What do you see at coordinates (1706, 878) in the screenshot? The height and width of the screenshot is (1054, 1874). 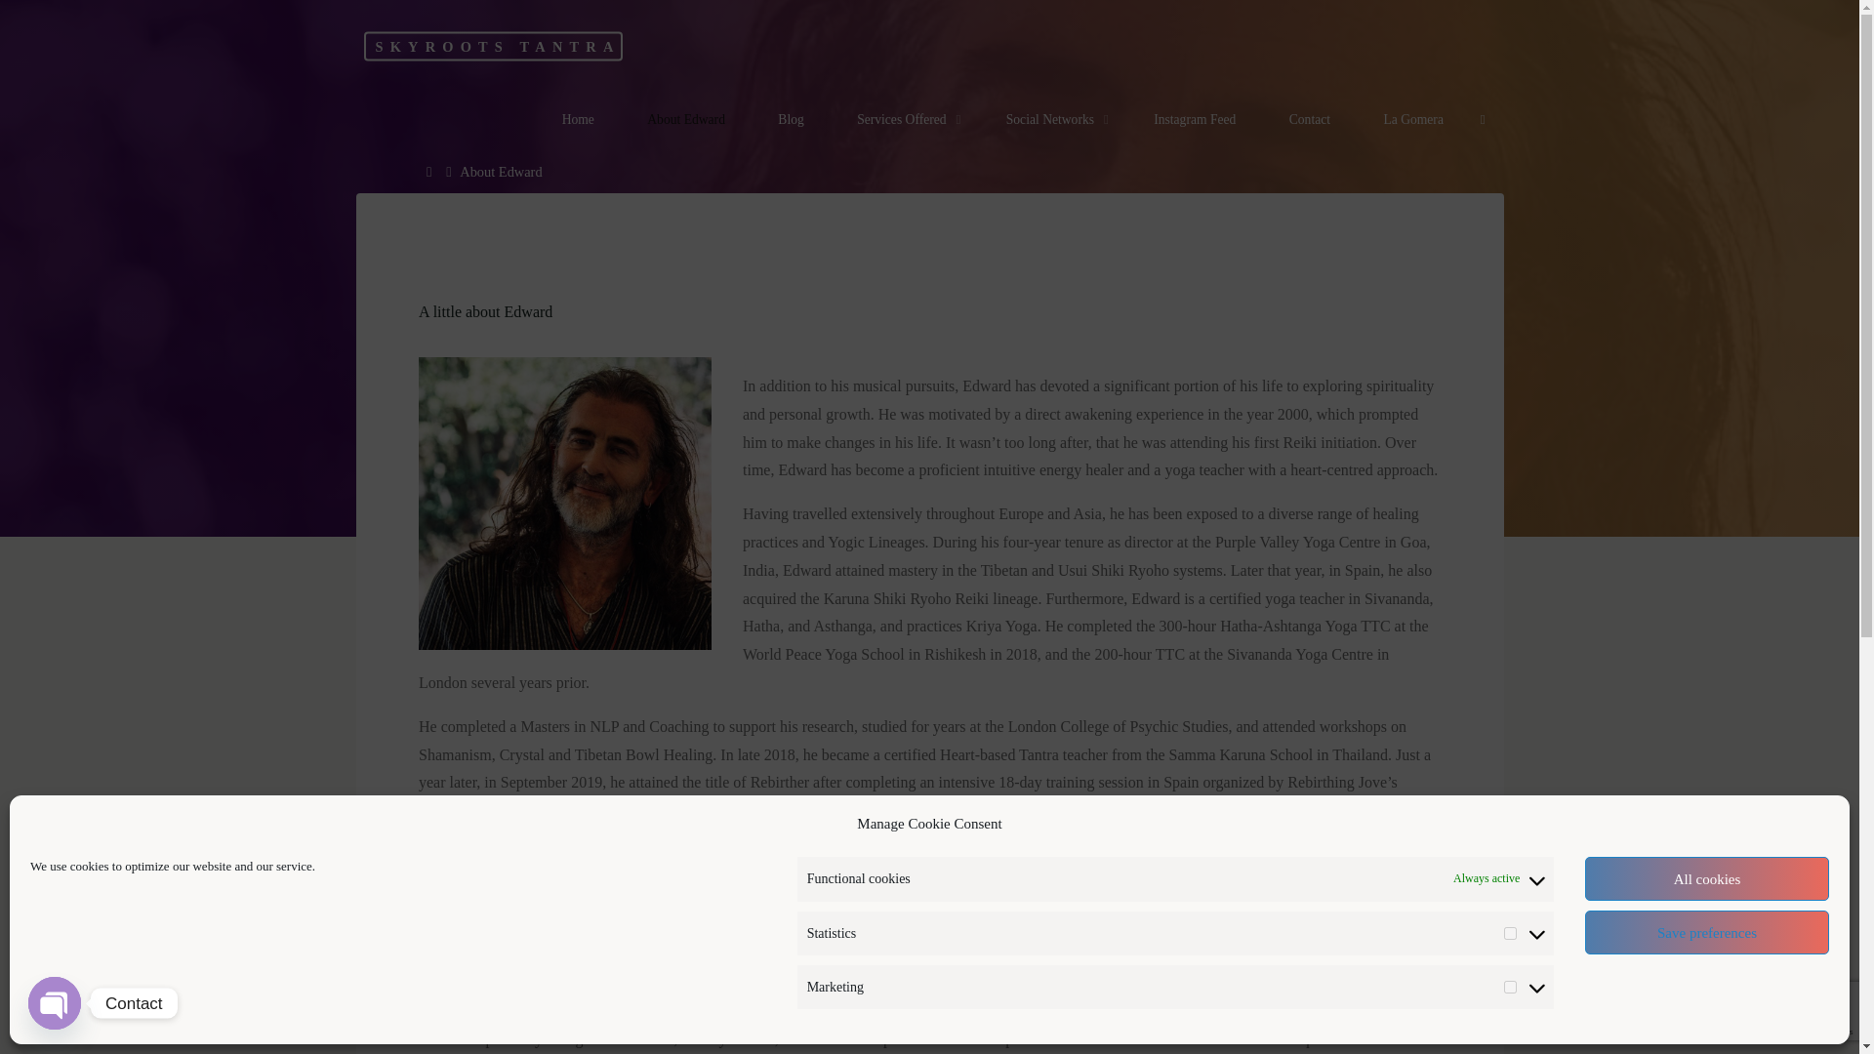 I see `All cookies` at bounding box center [1706, 878].